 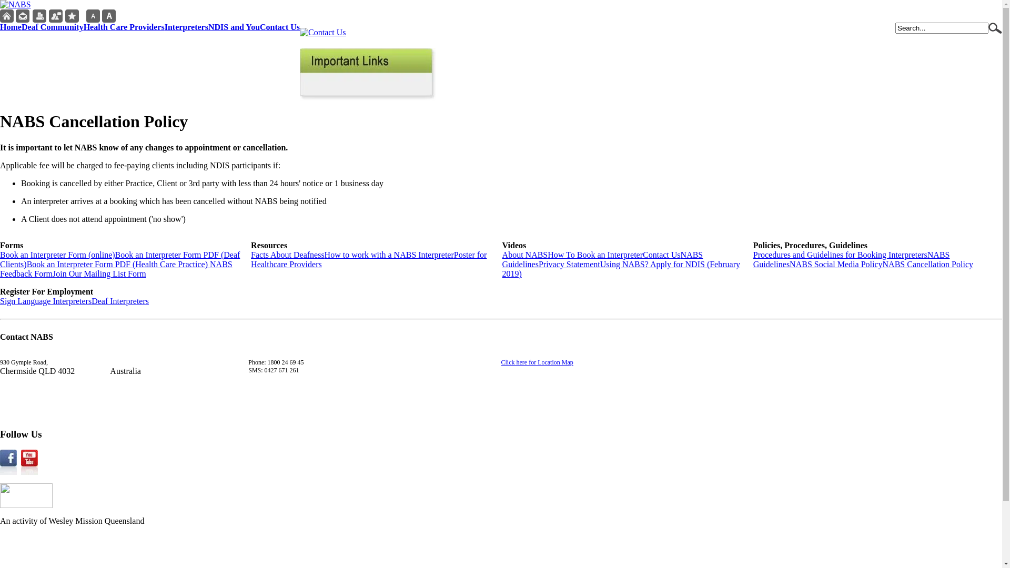 What do you see at coordinates (662, 255) in the screenshot?
I see `Contact Us` at bounding box center [662, 255].